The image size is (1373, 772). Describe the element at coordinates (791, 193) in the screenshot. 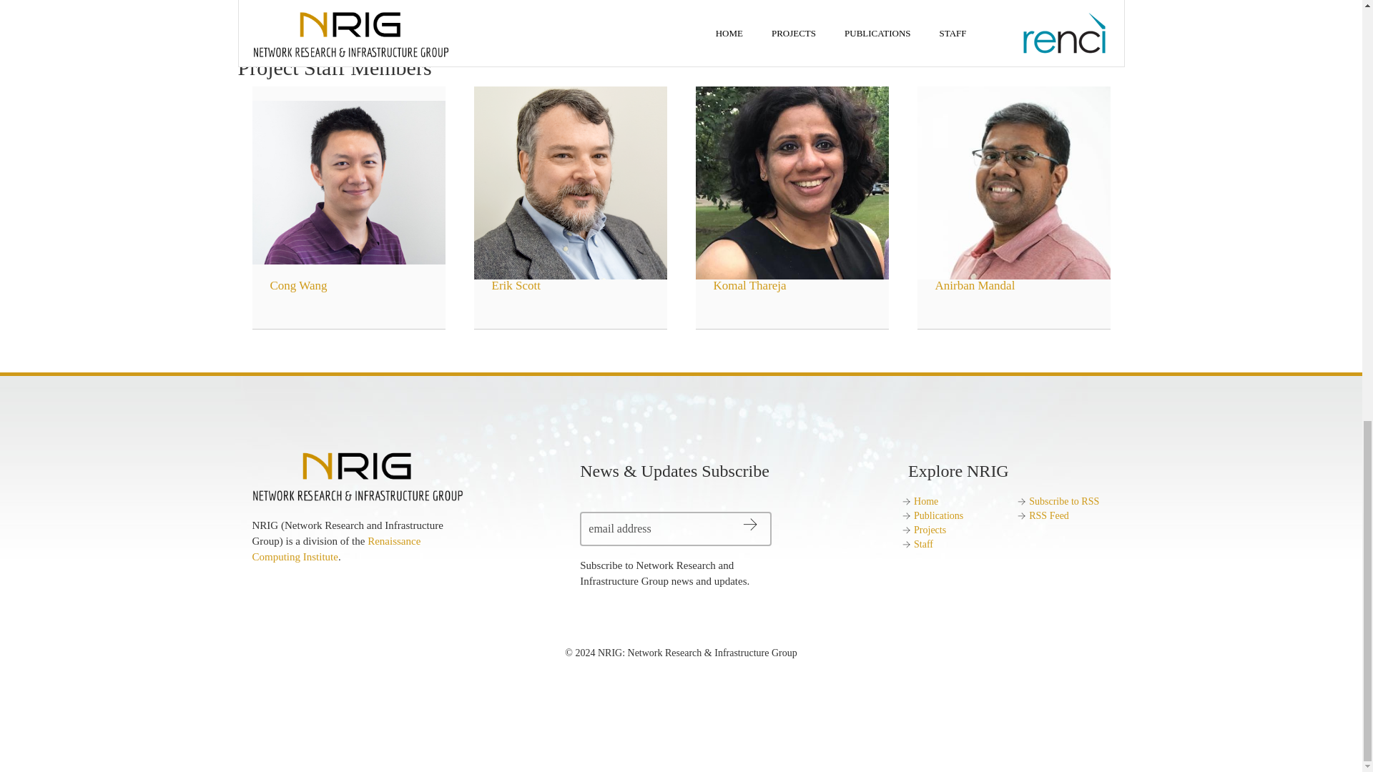

I see `Komal Thareja` at that location.